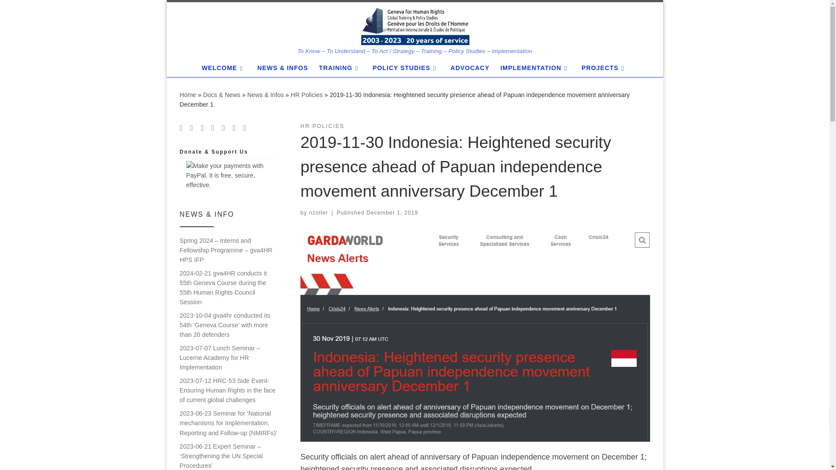 Image resolution: width=836 pixels, height=470 pixels. Describe the element at coordinates (307, 94) in the screenshot. I see `HR Policies` at that location.